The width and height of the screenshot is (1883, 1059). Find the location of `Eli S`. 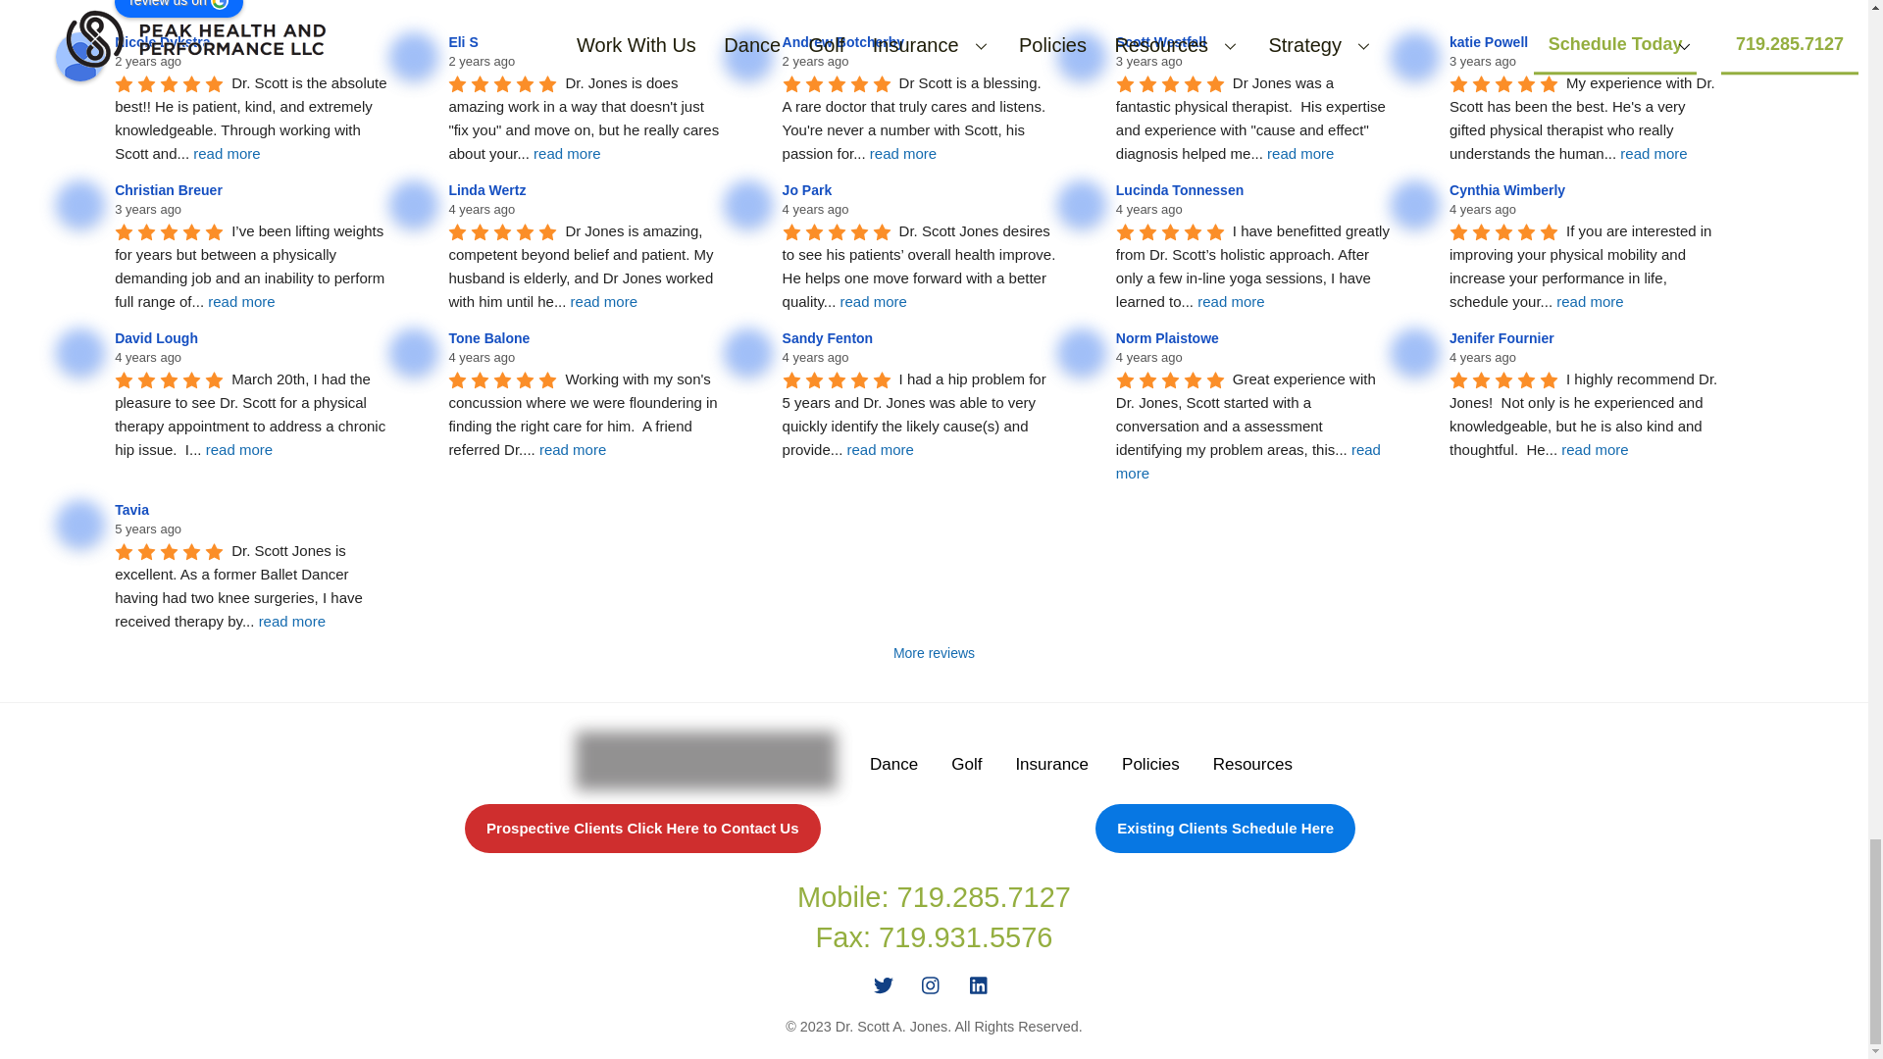

Eli S is located at coordinates (414, 57).